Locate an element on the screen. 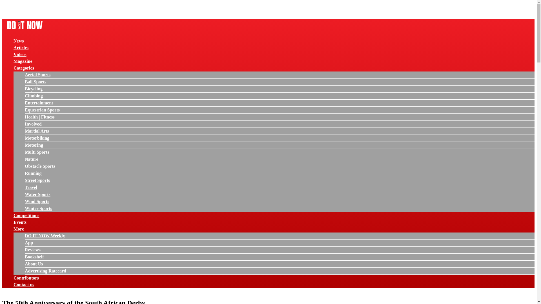 The height and width of the screenshot is (304, 541). Contact us is located at coordinates (24, 285).